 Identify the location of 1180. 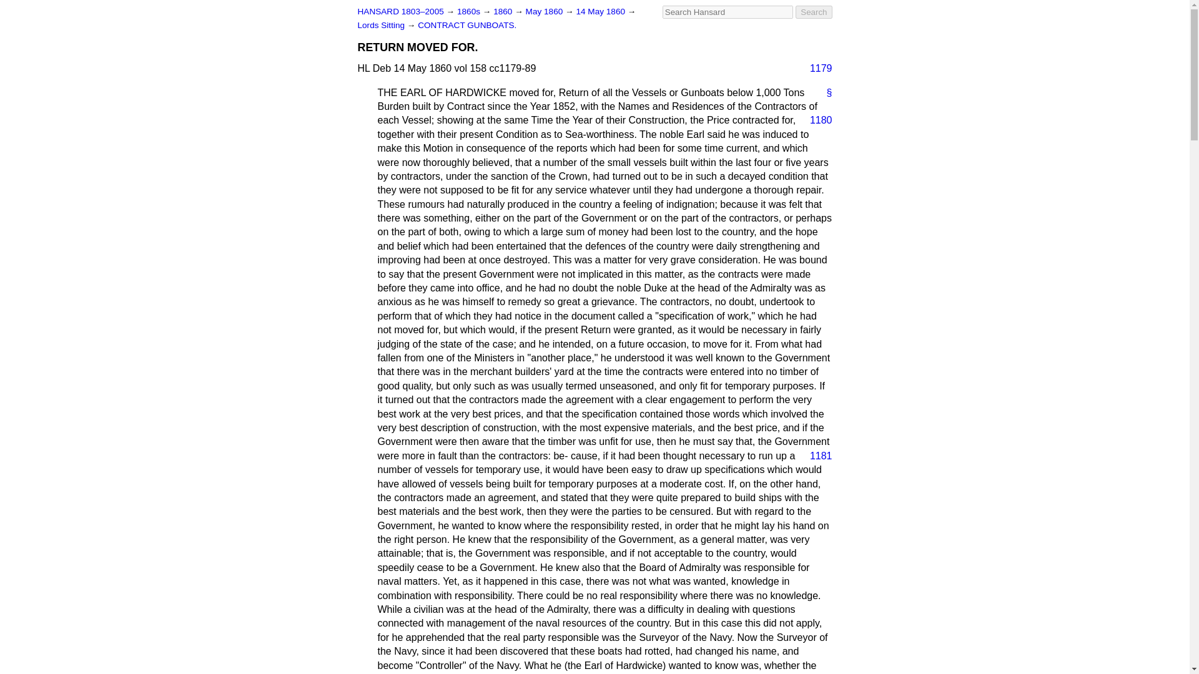
(816, 120).